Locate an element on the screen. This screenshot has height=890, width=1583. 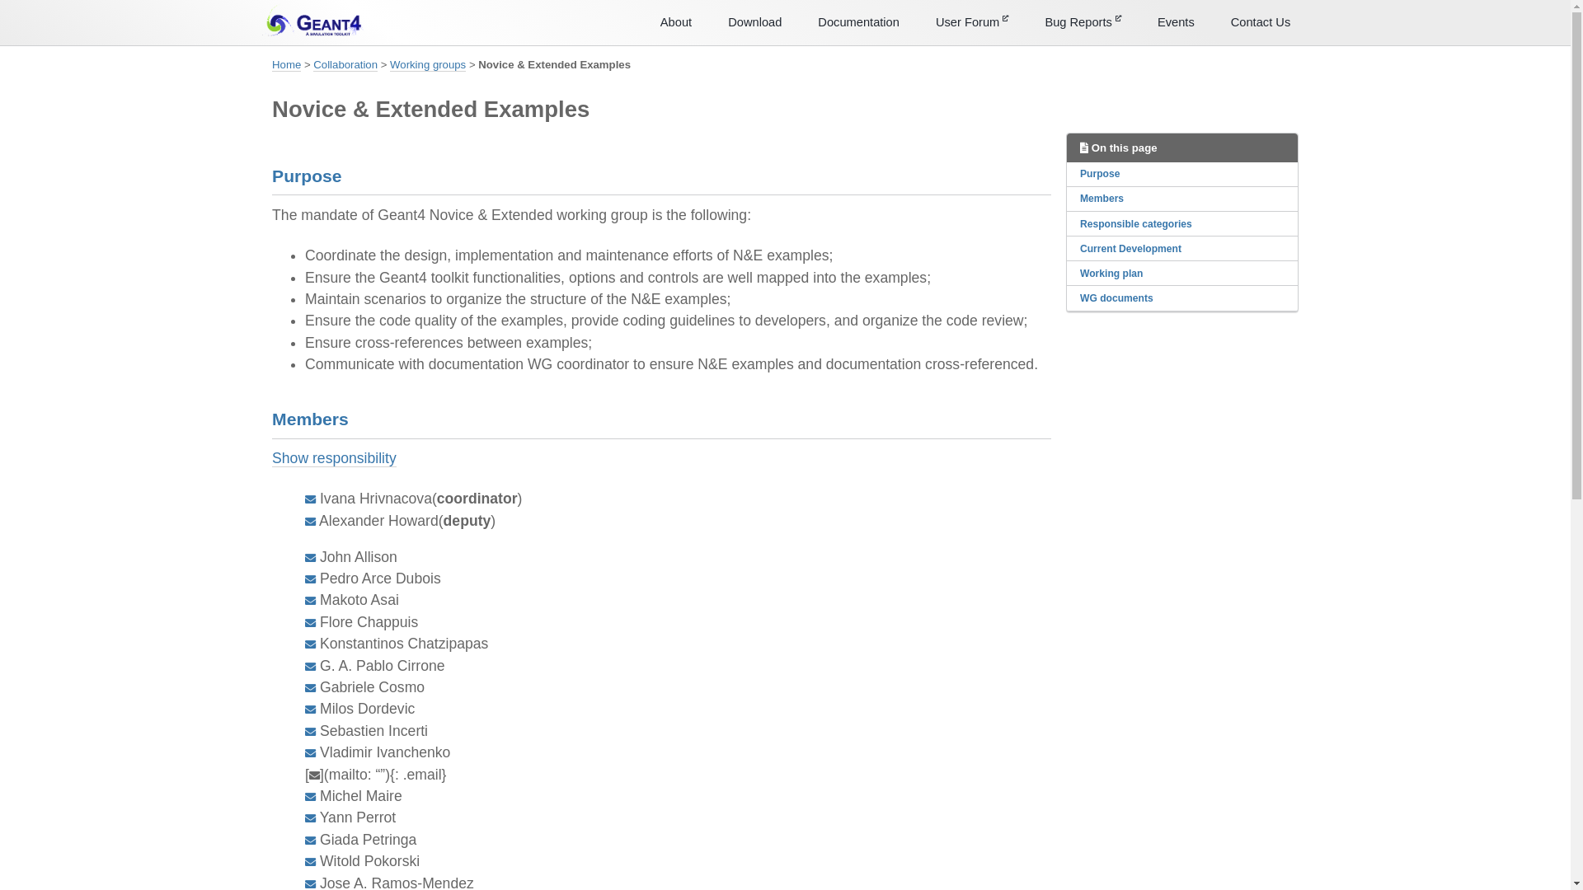
Pedro.Arce@cern.ch is located at coordinates (310, 578).